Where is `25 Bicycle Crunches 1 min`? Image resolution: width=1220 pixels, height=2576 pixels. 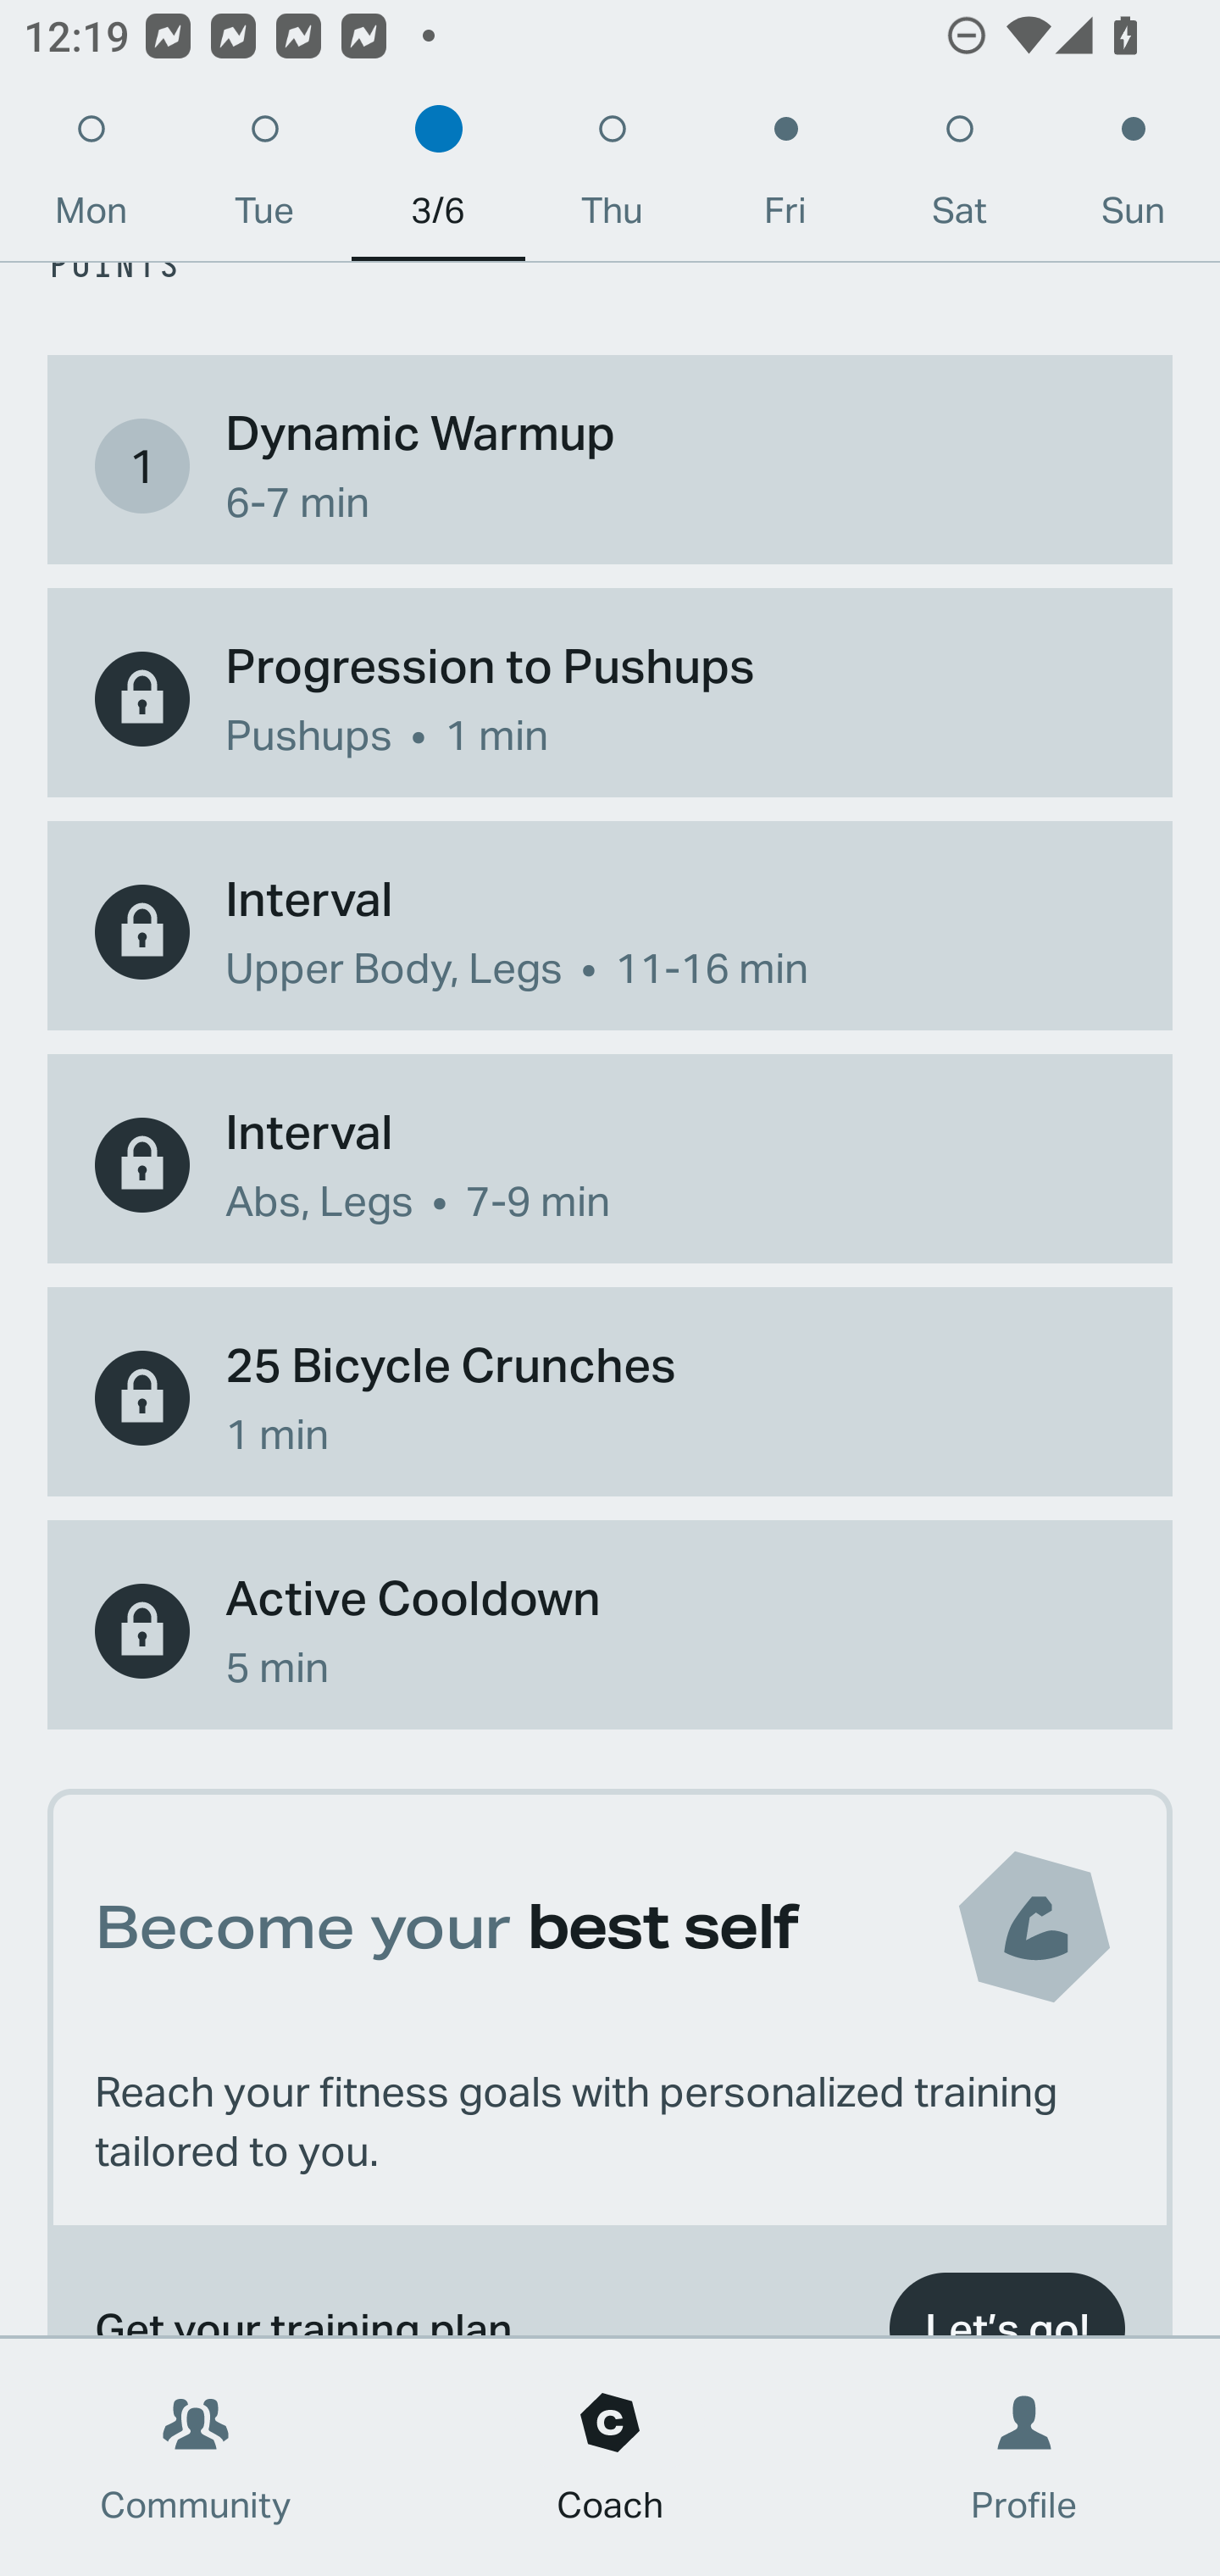 25 Bicycle Crunches 1 min is located at coordinates (610, 1396).